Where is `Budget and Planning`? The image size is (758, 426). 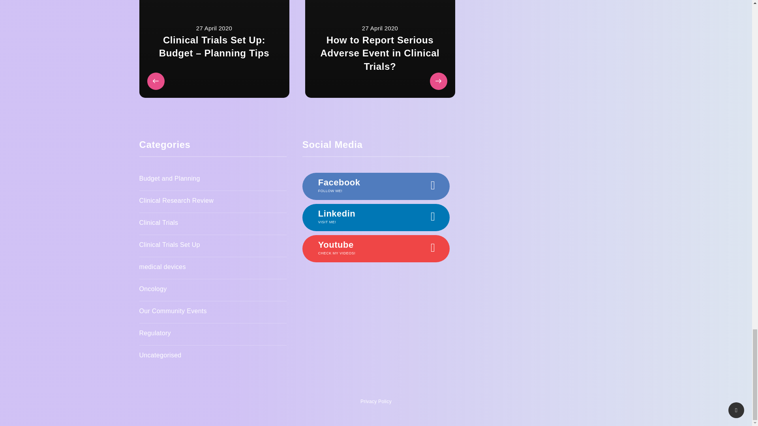 Budget and Planning is located at coordinates (169, 180).